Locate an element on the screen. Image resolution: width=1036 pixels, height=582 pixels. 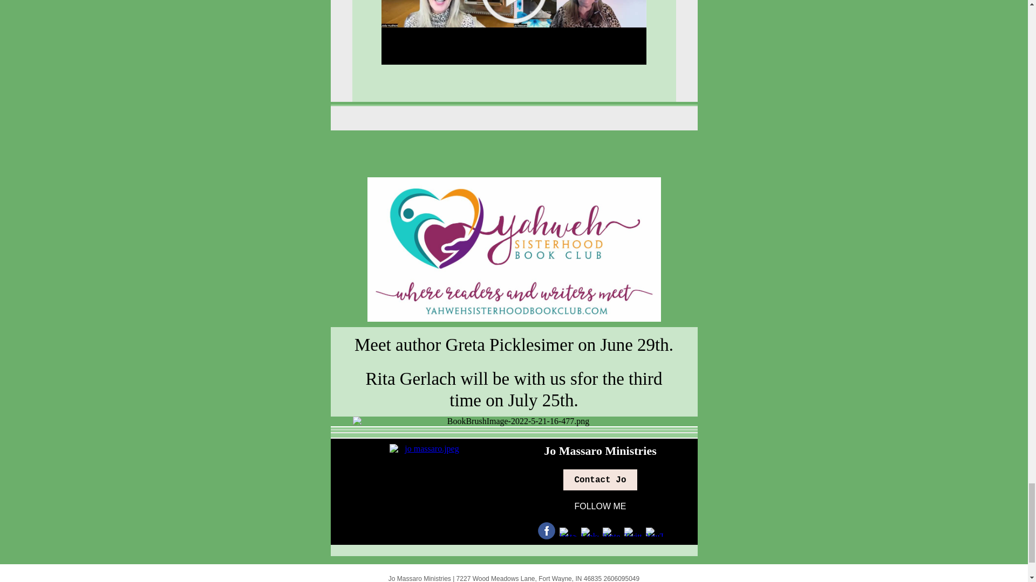
Jo Massaro Ministries is located at coordinates (600, 451).